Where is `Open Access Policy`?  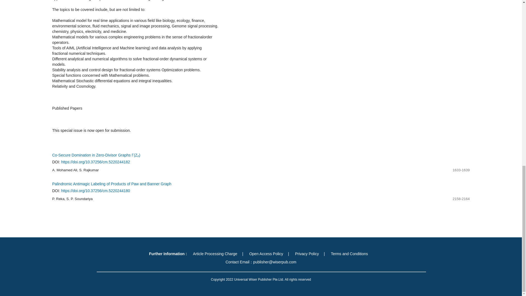 Open Access Policy is located at coordinates (266, 254).